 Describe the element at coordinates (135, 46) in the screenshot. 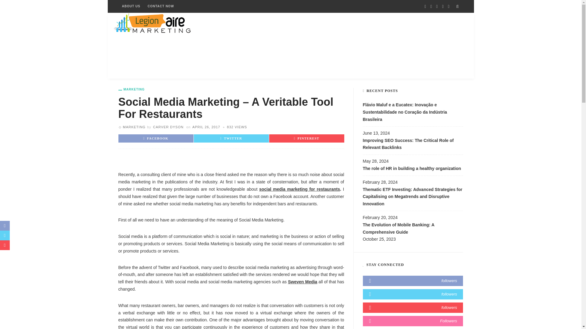

I see `ADVERTISING` at that location.